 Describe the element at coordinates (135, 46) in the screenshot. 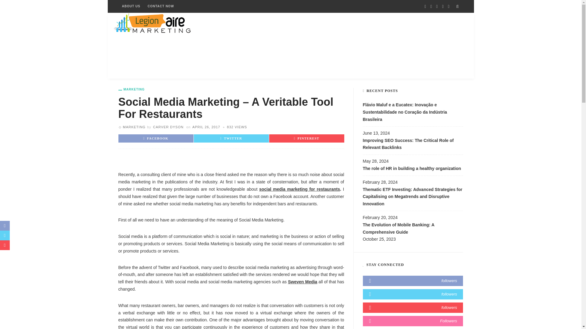

I see `ADVERTISING` at that location.